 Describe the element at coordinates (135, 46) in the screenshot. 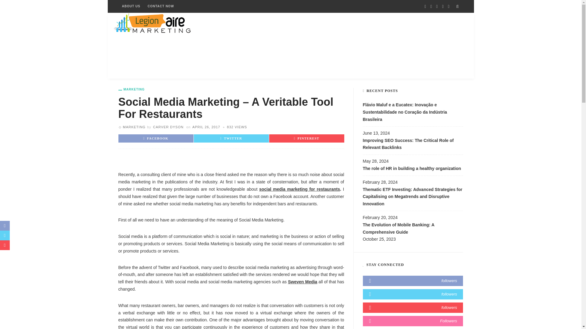

I see `ADVERTISING` at that location.